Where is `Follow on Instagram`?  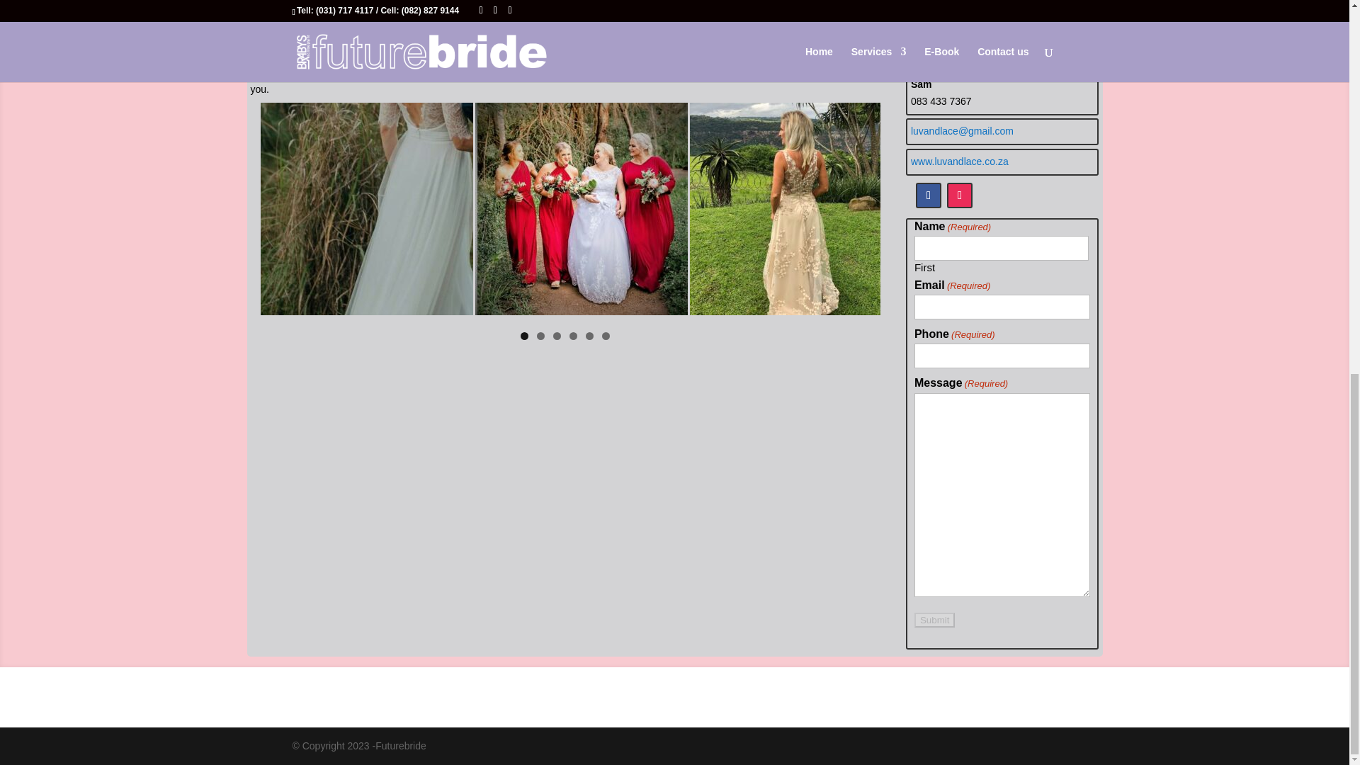
Follow on Instagram is located at coordinates (959, 195).